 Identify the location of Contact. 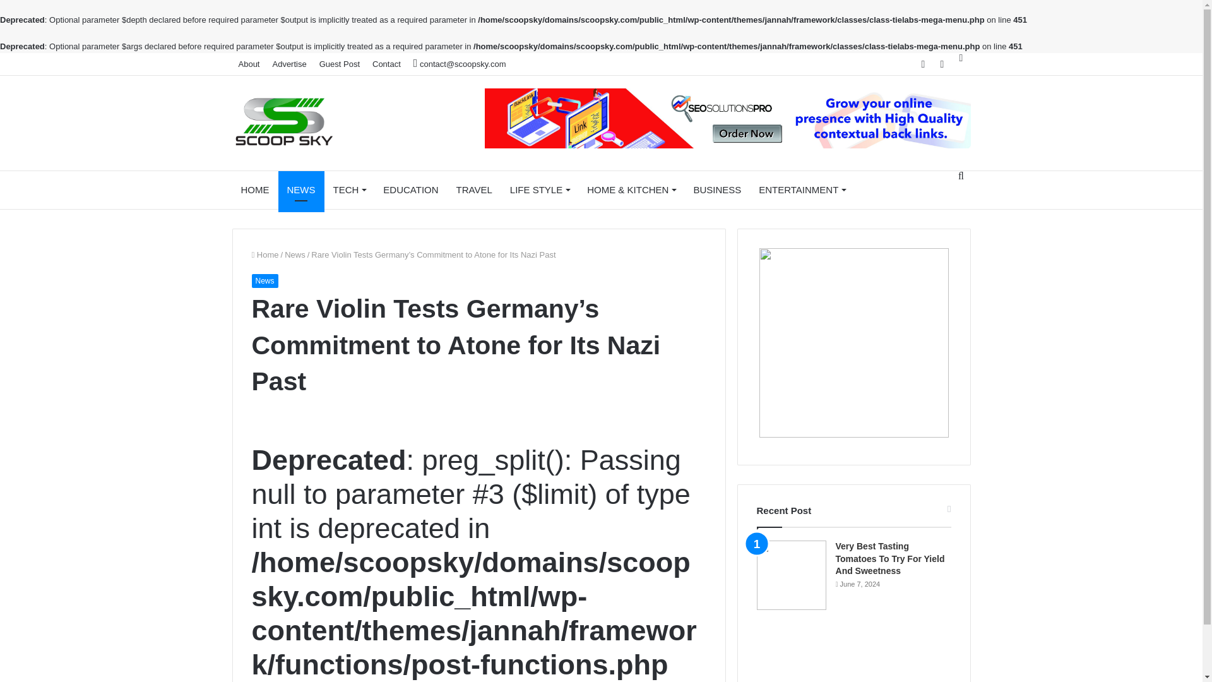
(386, 64).